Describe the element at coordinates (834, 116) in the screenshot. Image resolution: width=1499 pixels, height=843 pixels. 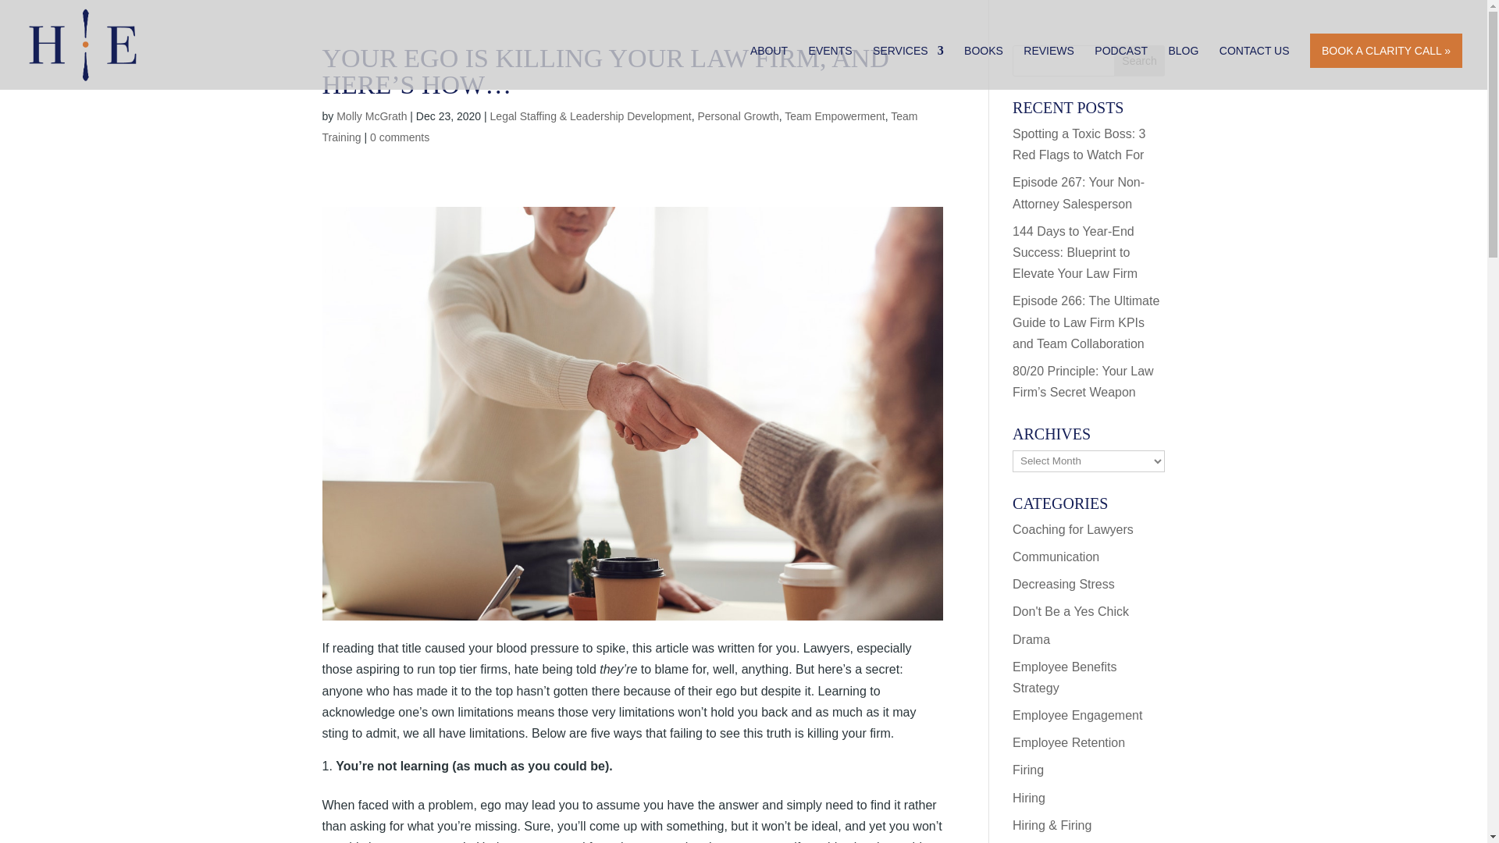
I see `Team Empowerment` at that location.